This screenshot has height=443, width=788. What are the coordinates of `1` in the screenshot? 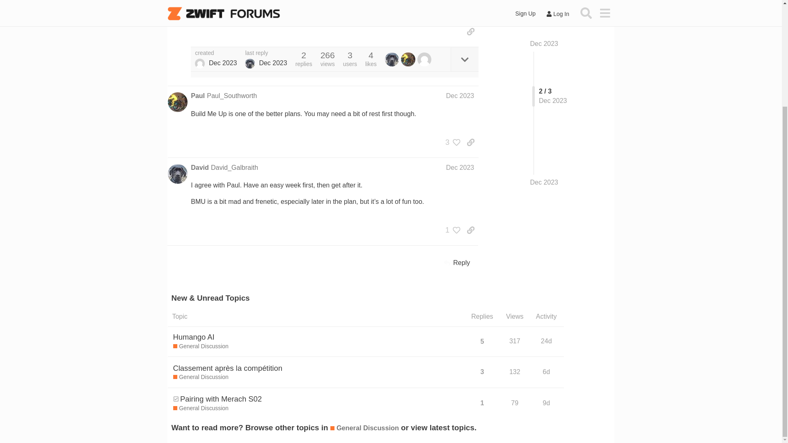 It's located at (451, 230).